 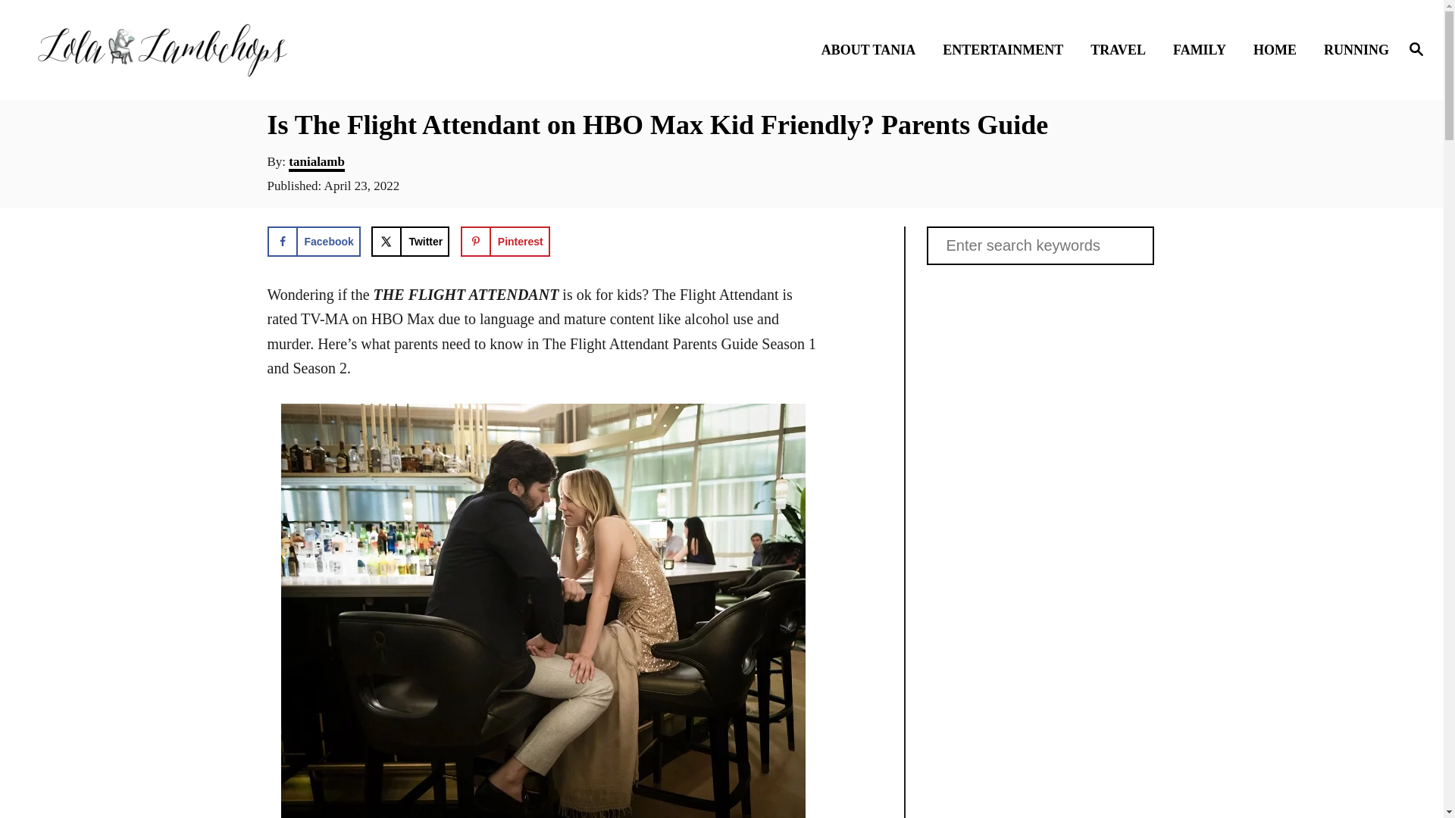 I want to click on HOME, so click(x=1279, y=48).